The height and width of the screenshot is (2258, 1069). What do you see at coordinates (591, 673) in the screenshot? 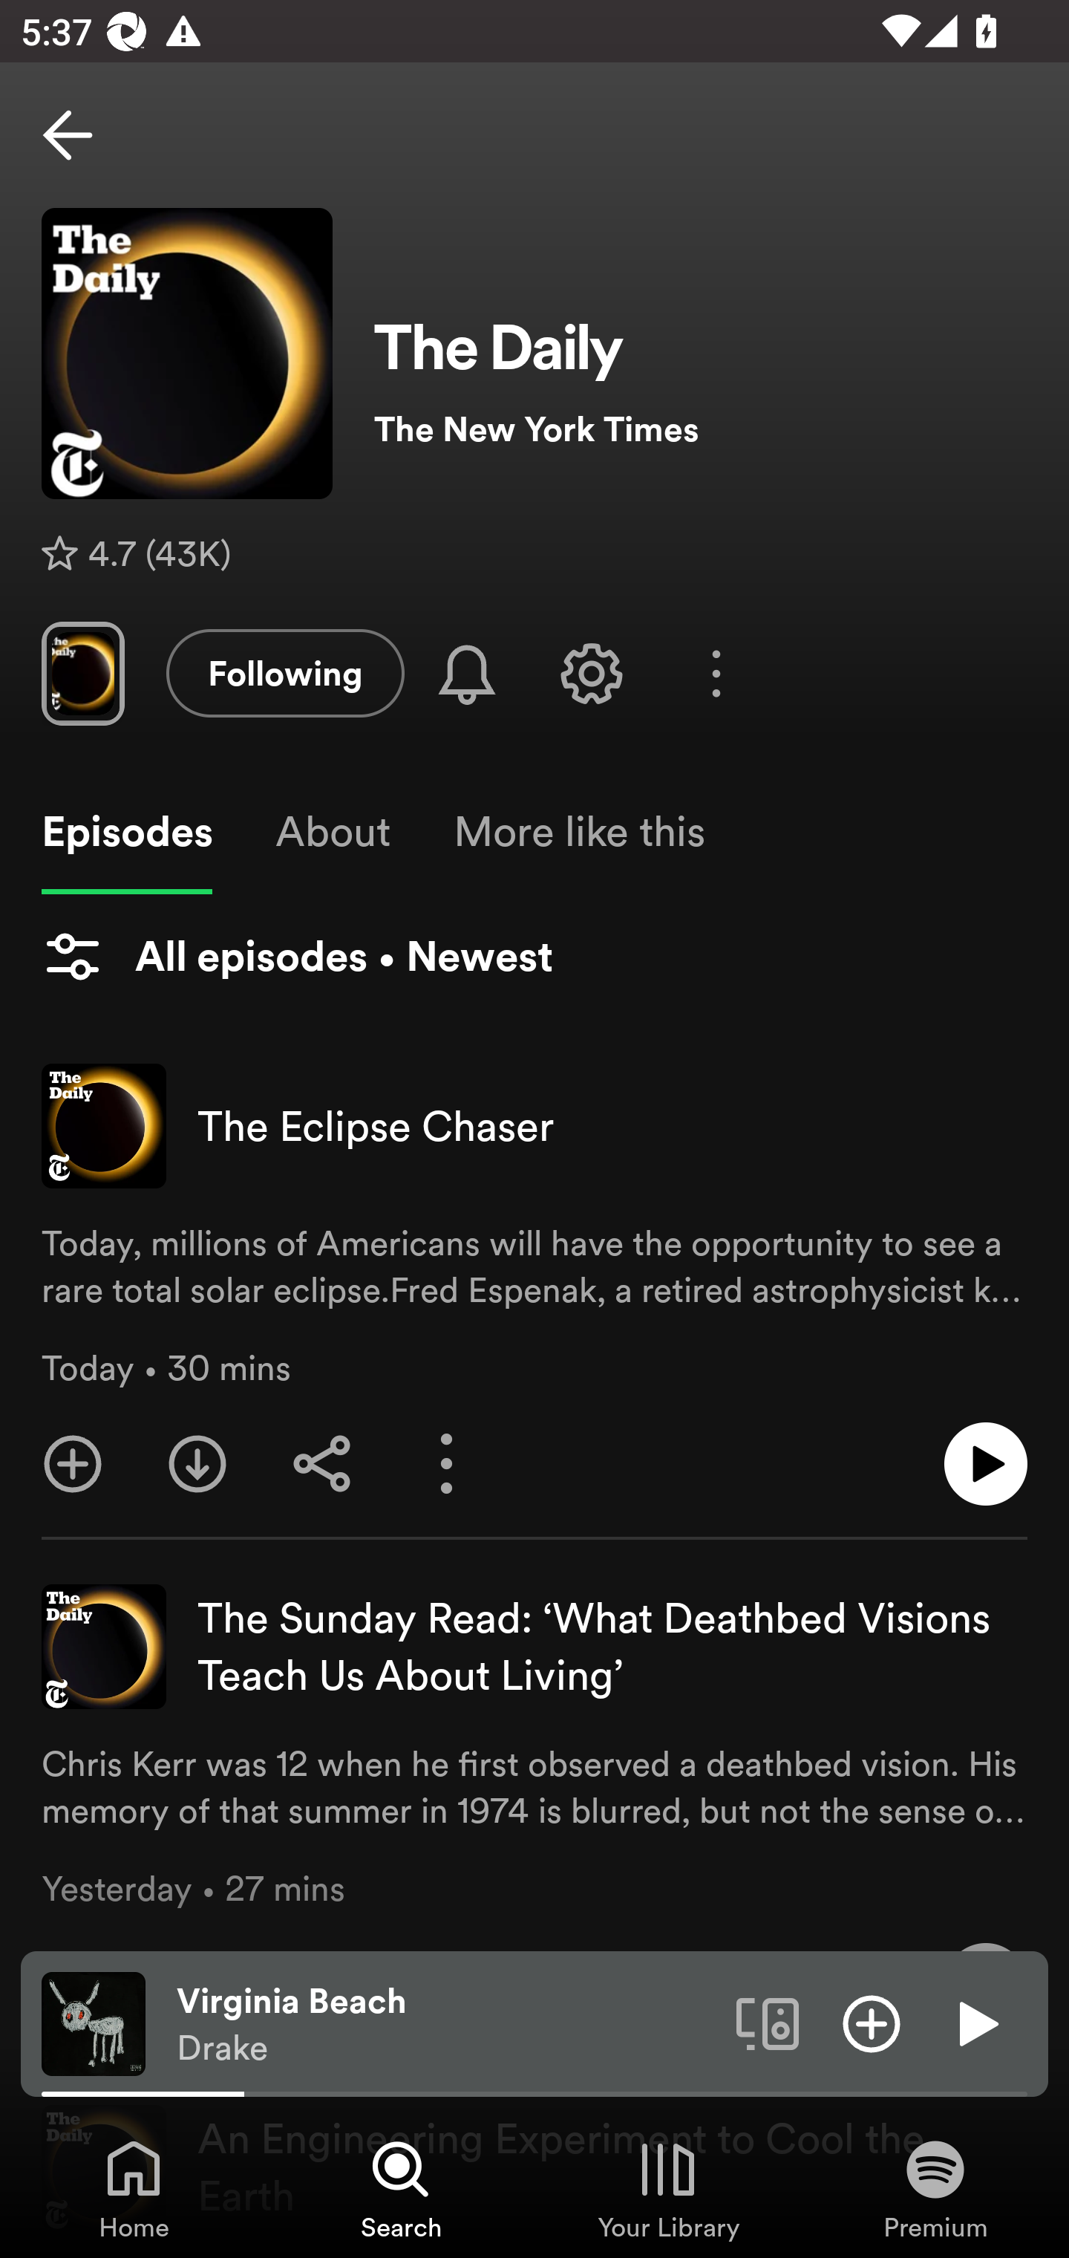
I see `Settings for this Show.` at bounding box center [591, 673].